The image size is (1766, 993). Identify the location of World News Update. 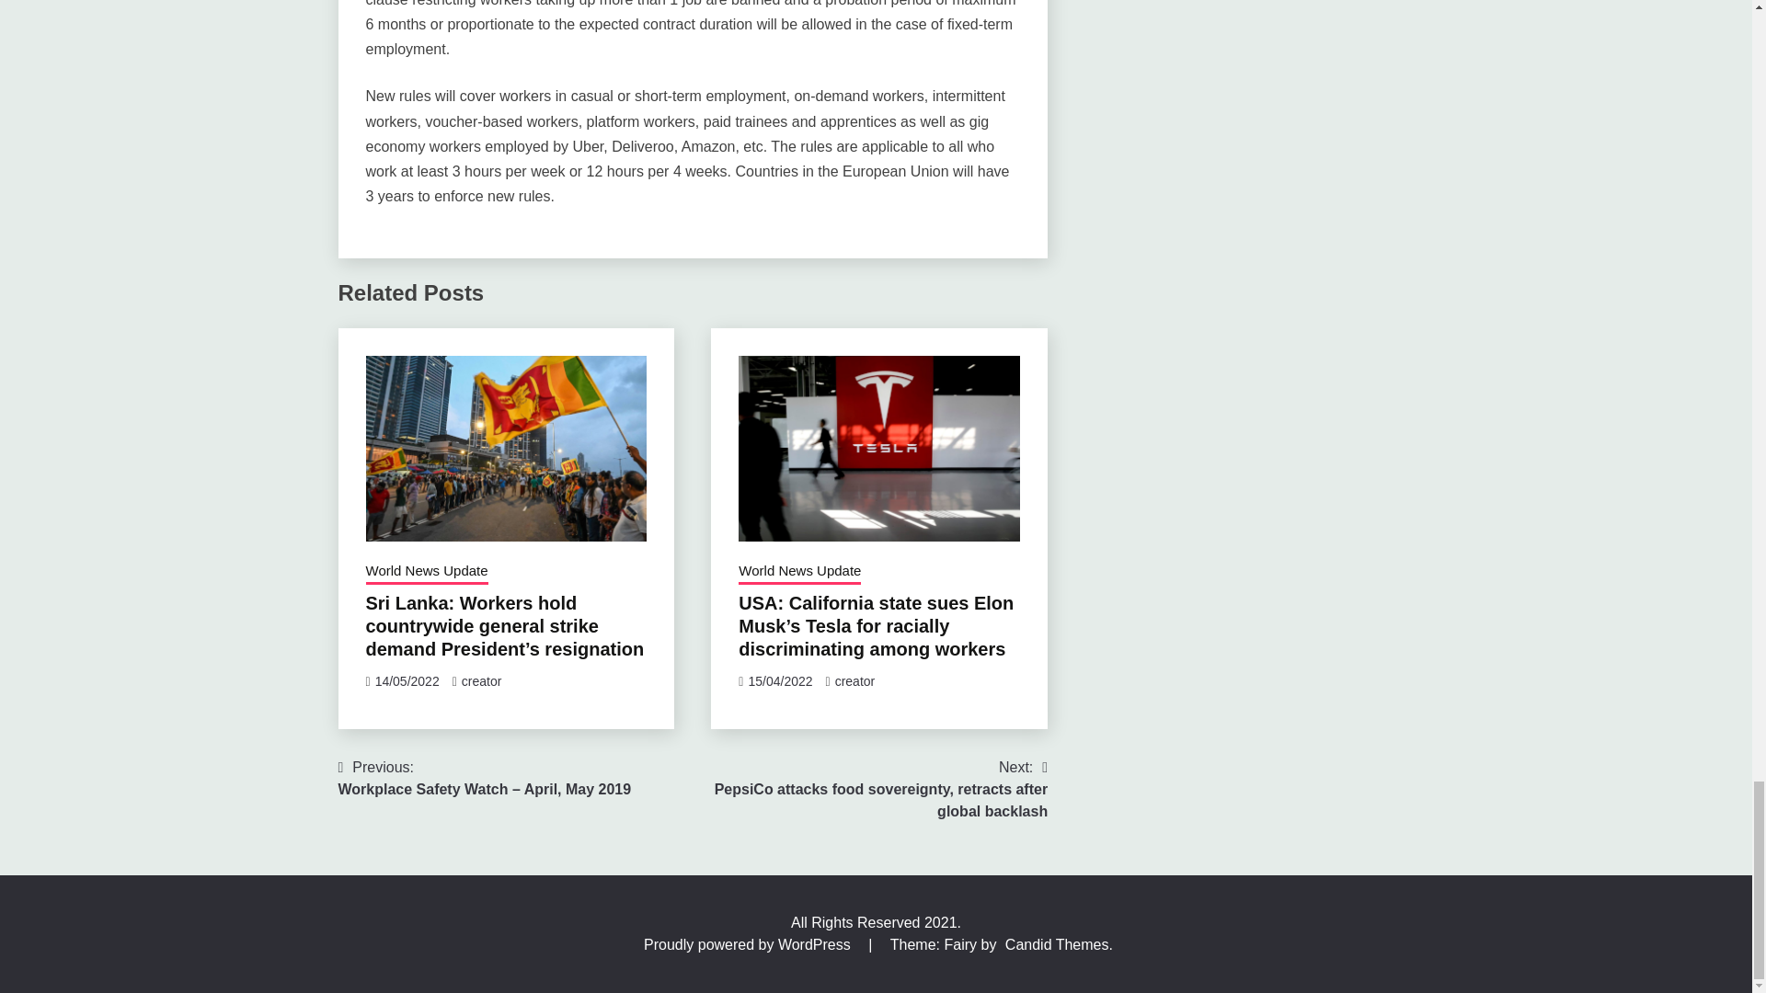
(427, 573).